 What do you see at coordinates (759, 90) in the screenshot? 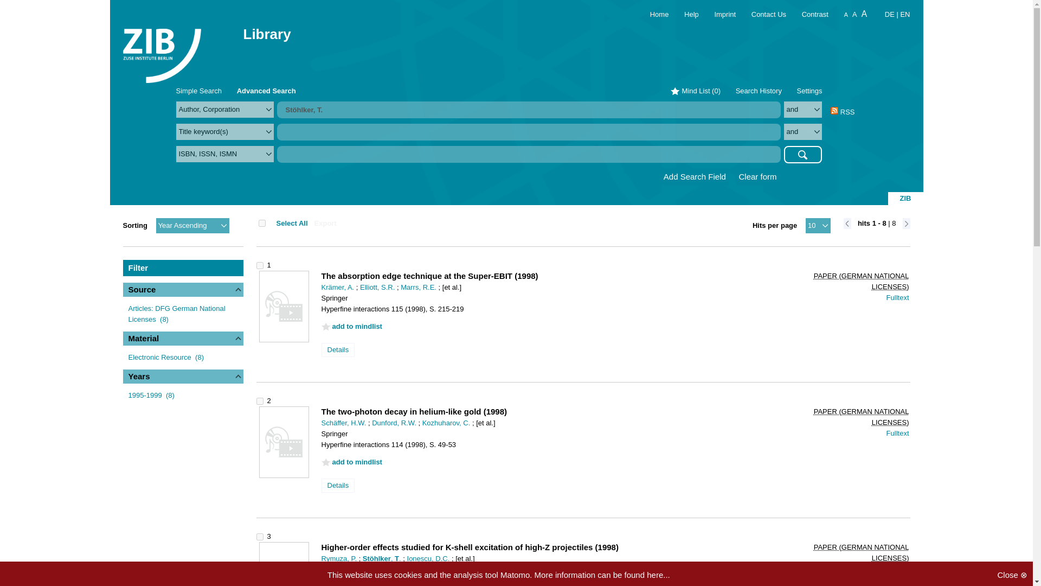
I see `Search History` at bounding box center [759, 90].